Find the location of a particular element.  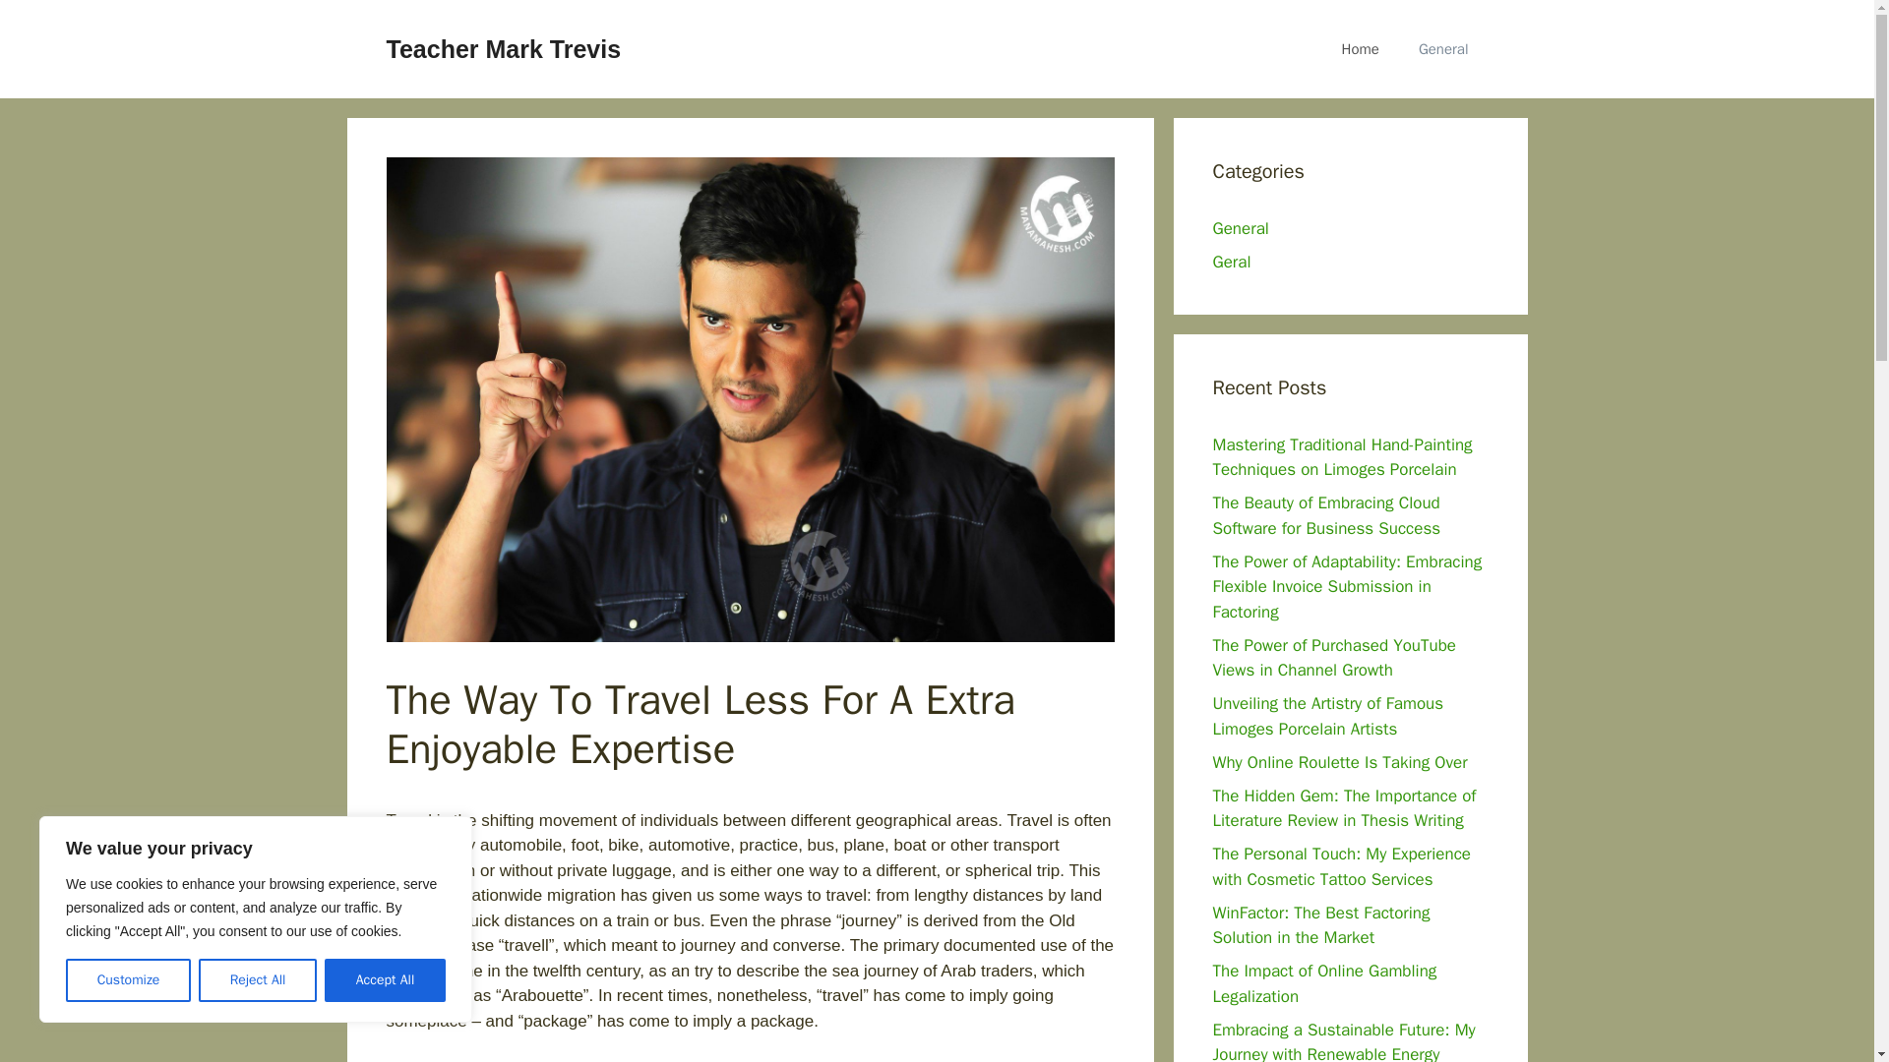

Why Online Roulette Is Taking Over is located at coordinates (1340, 761).